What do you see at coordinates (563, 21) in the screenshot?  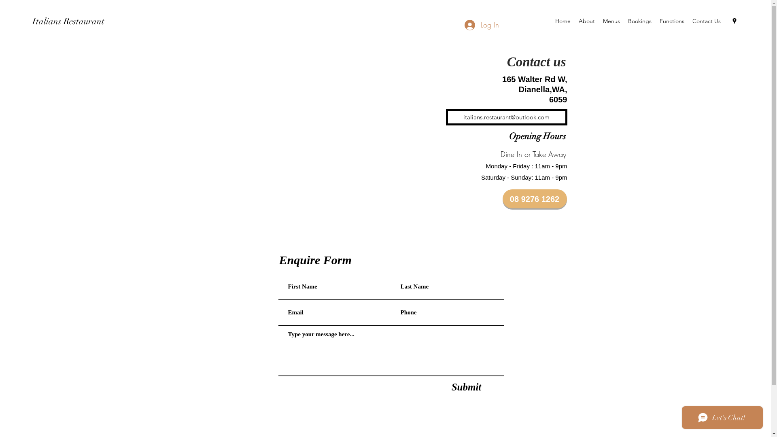 I see `Home` at bounding box center [563, 21].